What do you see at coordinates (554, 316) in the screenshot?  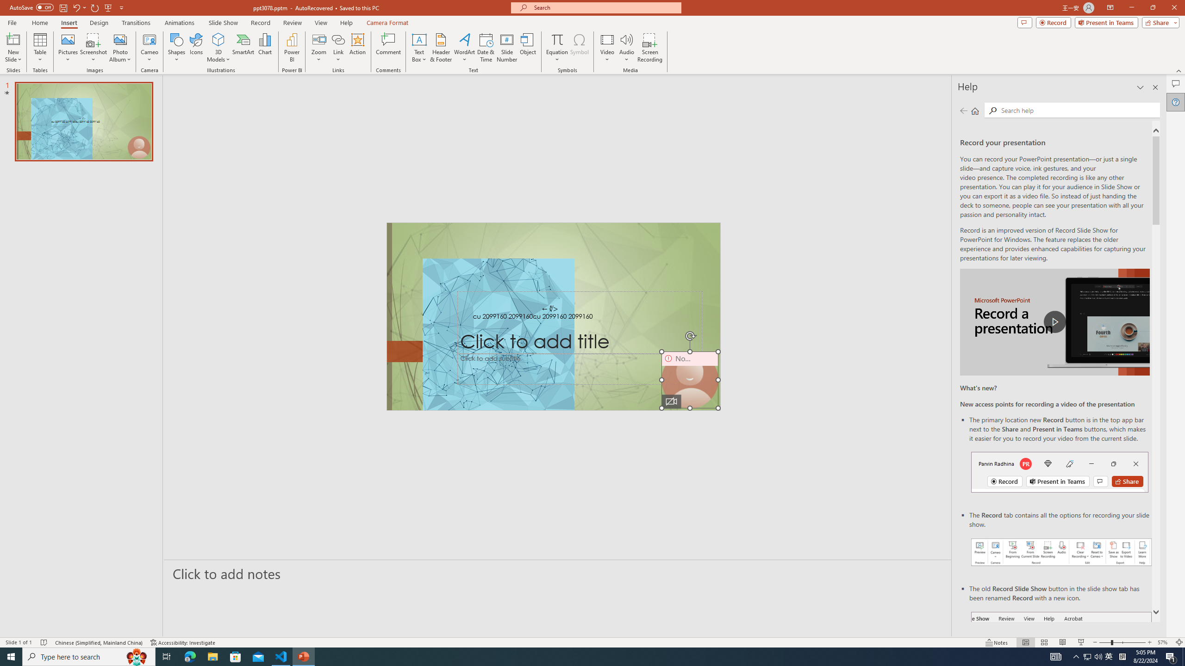 I see `An abstract genetic concept` at bounding box center [554, 316].